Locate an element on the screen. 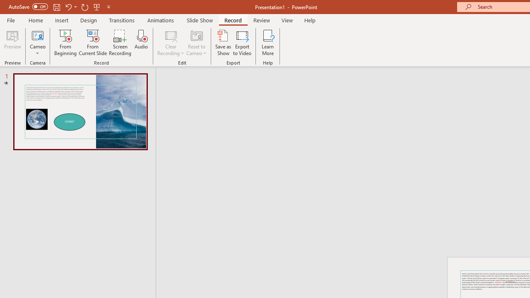  Screen Recording is located at coordinates (120, 42).